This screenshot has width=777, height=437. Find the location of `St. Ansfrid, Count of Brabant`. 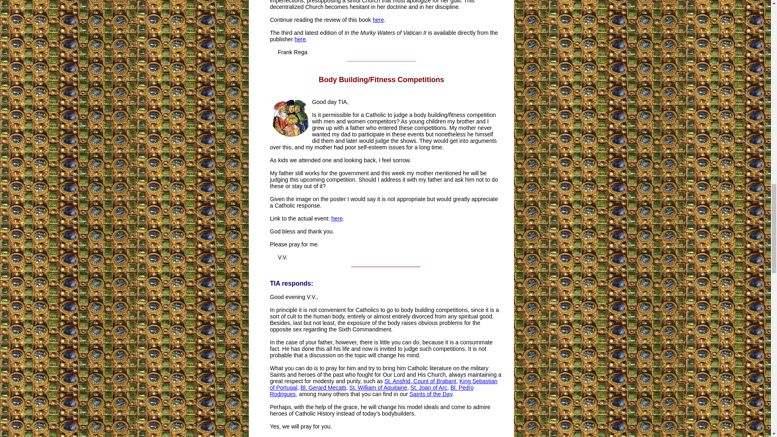

St. Ansfrid, Count of Brabant is located at coordinates (420, 381).